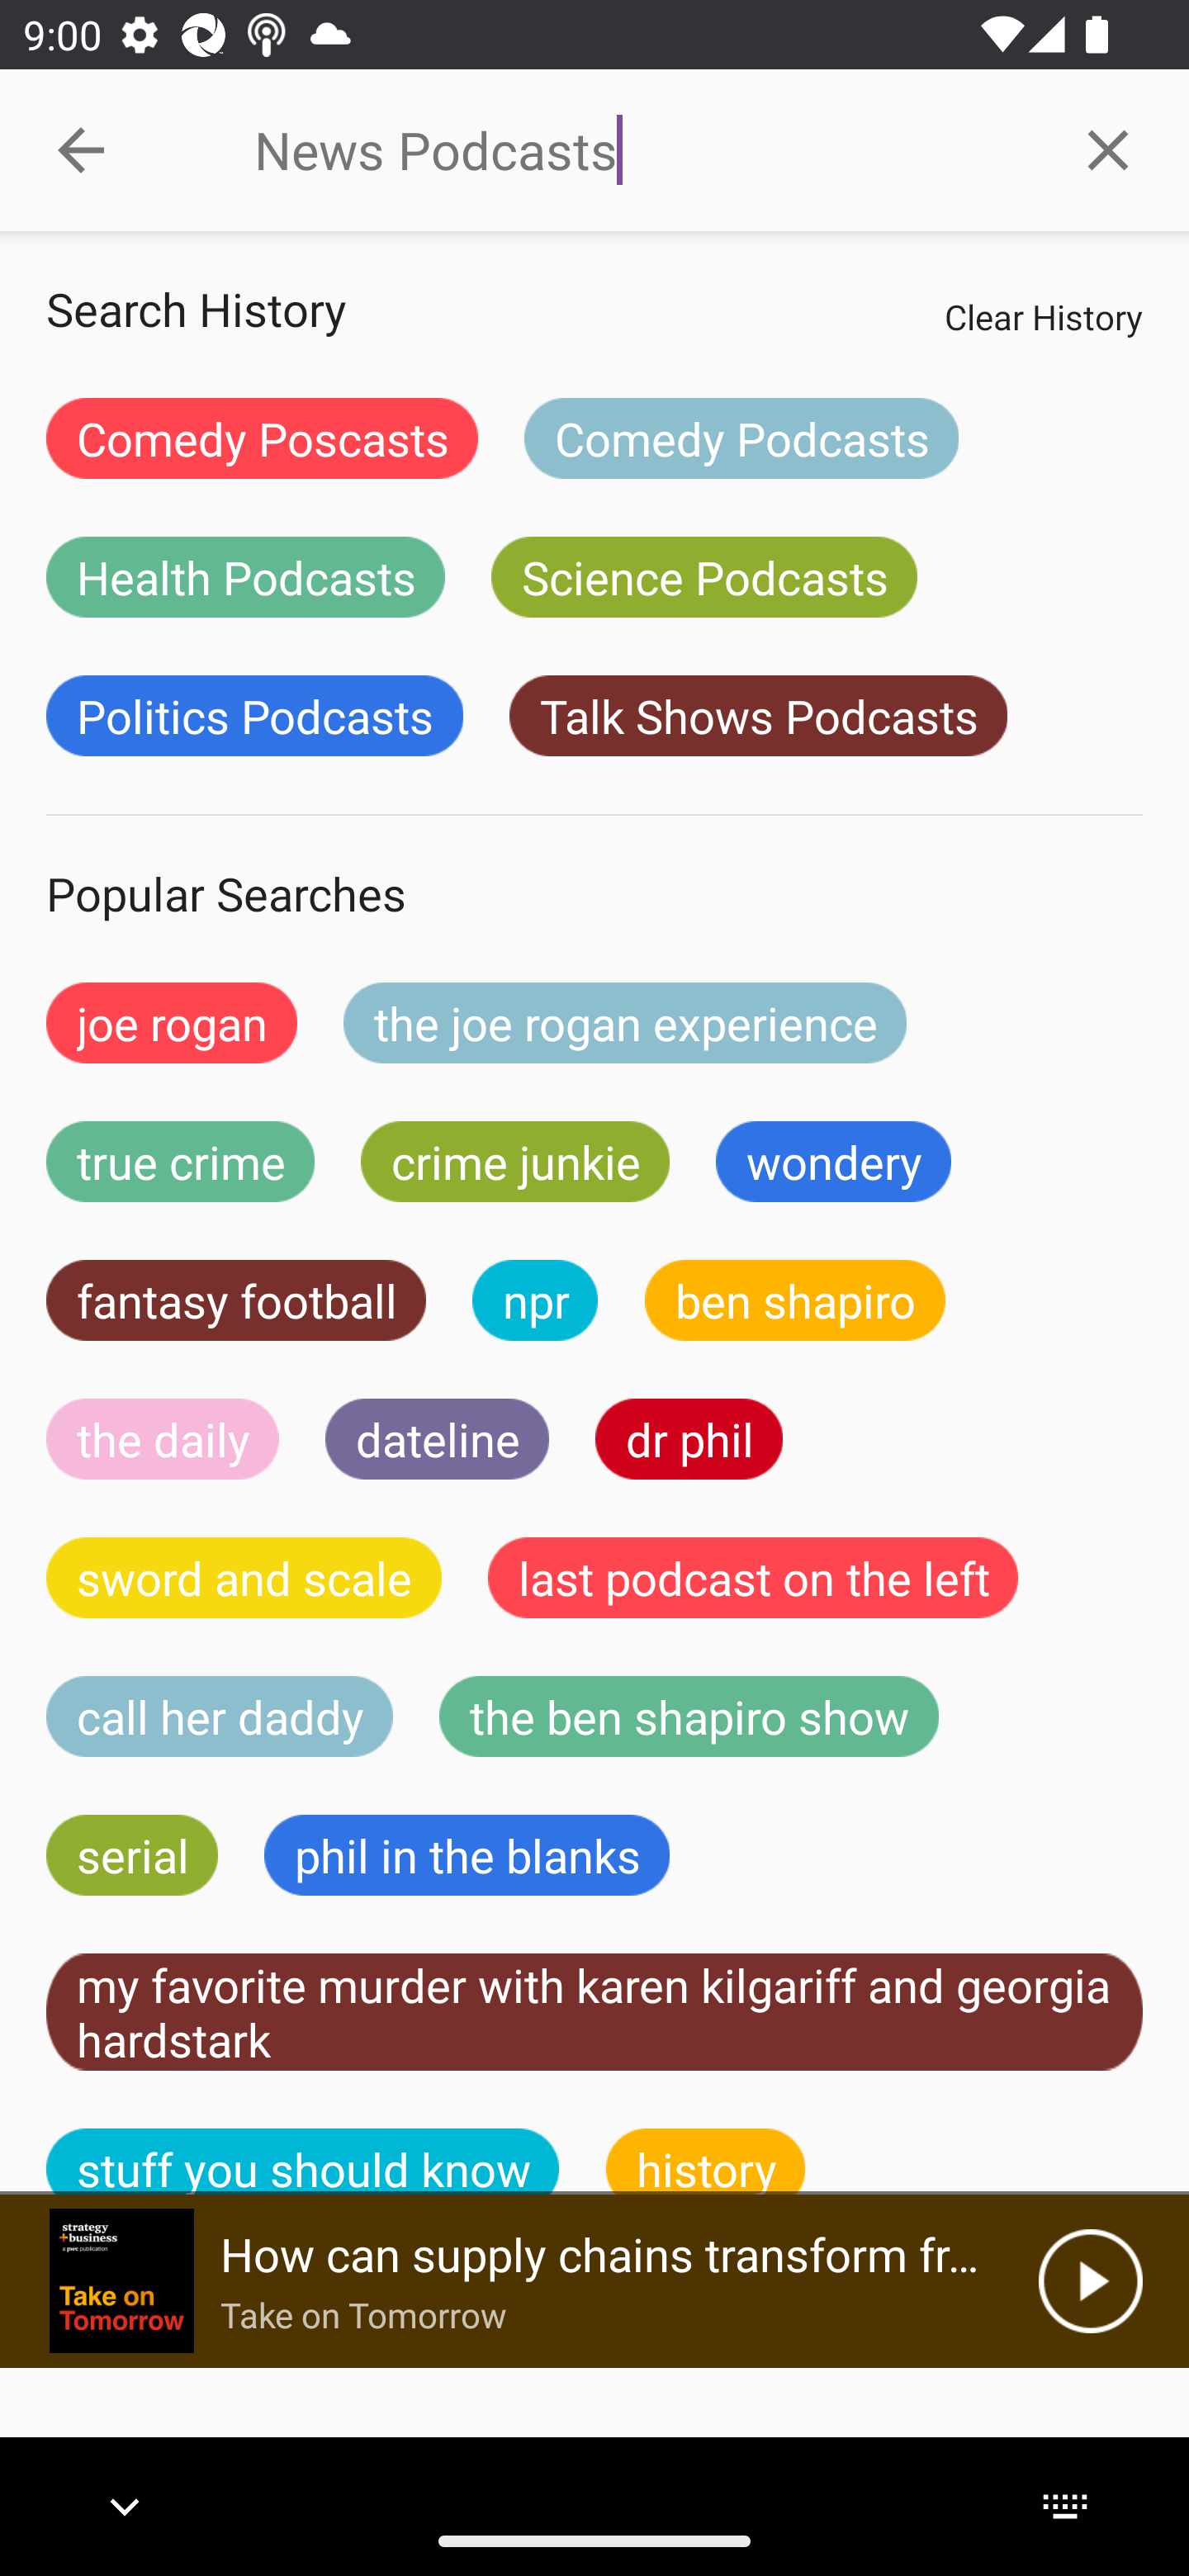  I want to click on serial, so click(132, 1854).